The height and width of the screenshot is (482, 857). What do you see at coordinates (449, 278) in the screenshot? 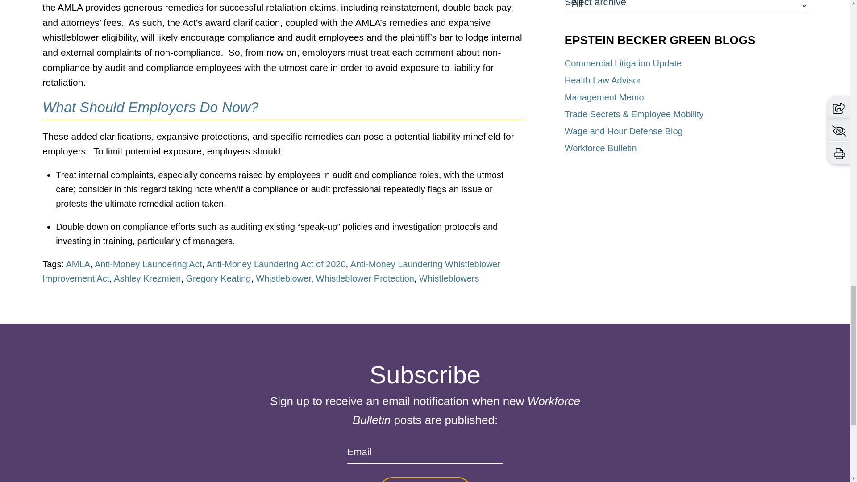
I see `Whistleblowers` at bounding box center [449, 278].